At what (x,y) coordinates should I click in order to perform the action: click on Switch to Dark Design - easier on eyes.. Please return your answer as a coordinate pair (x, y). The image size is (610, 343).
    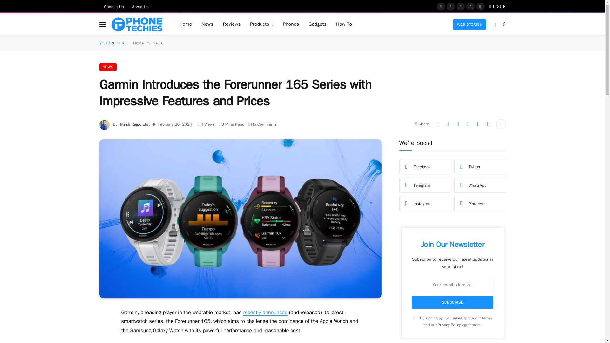
    Looking at the image, I should click on (495, 24).